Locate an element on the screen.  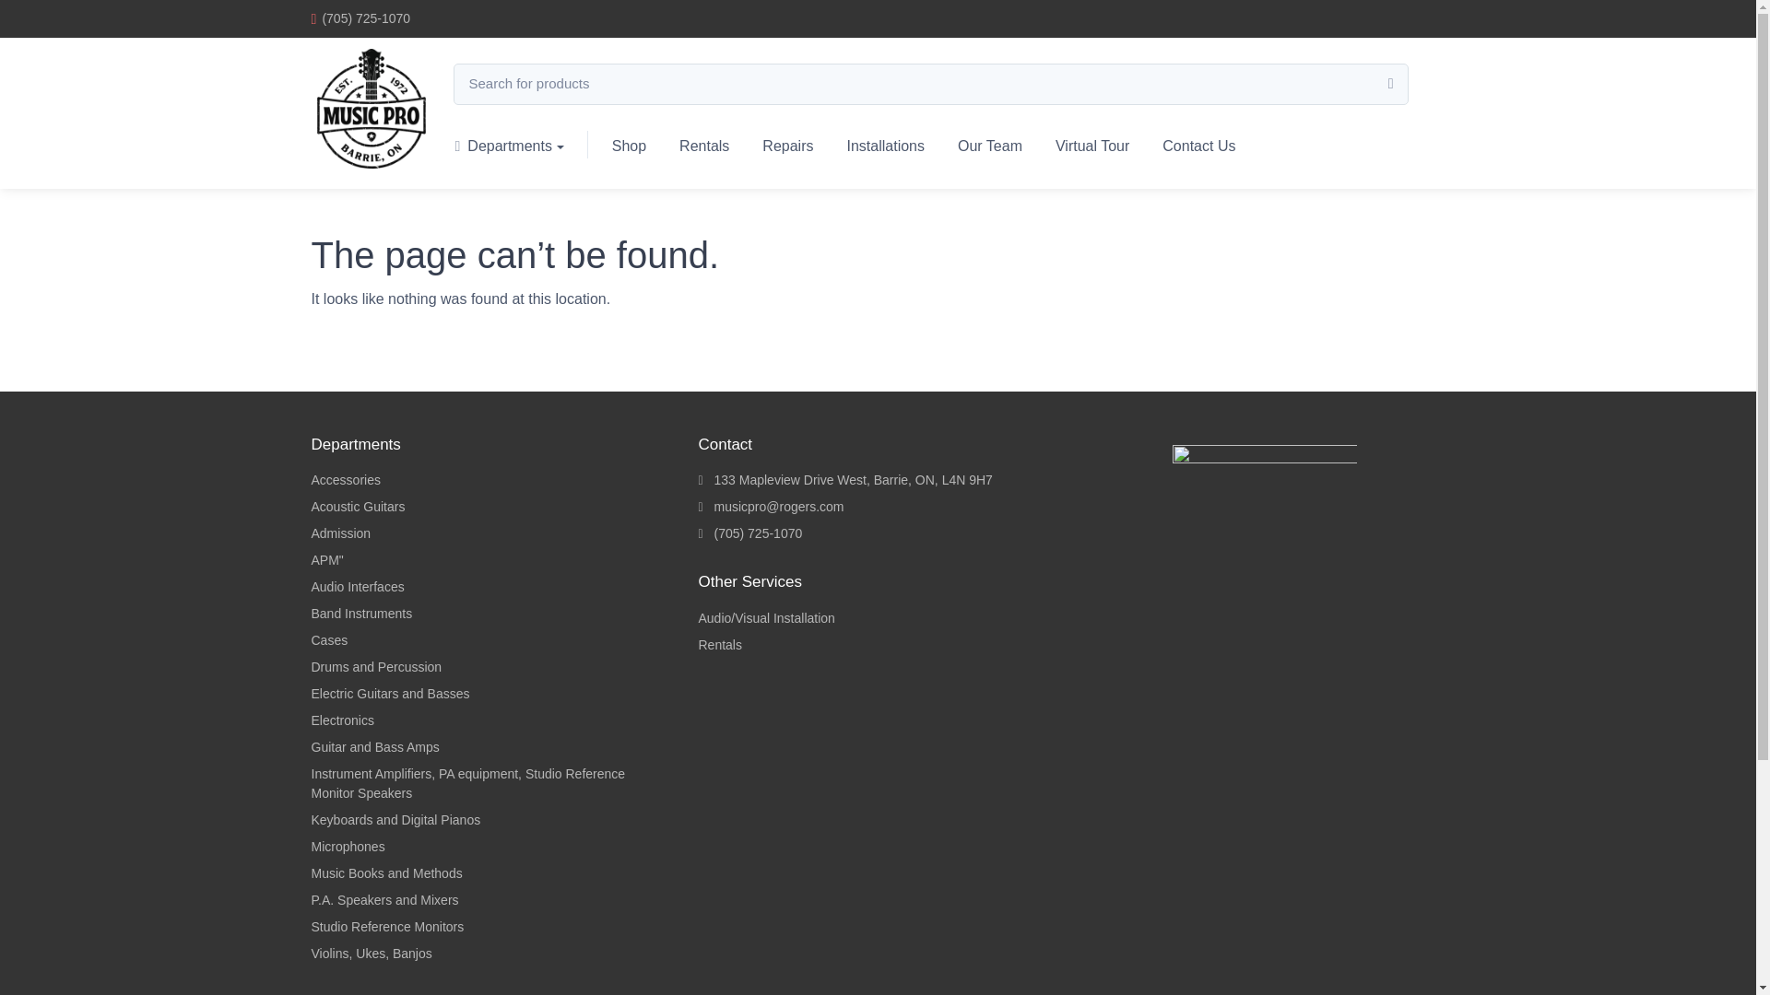
Guitar and Bass Amps is located at coordinates (490, 747).